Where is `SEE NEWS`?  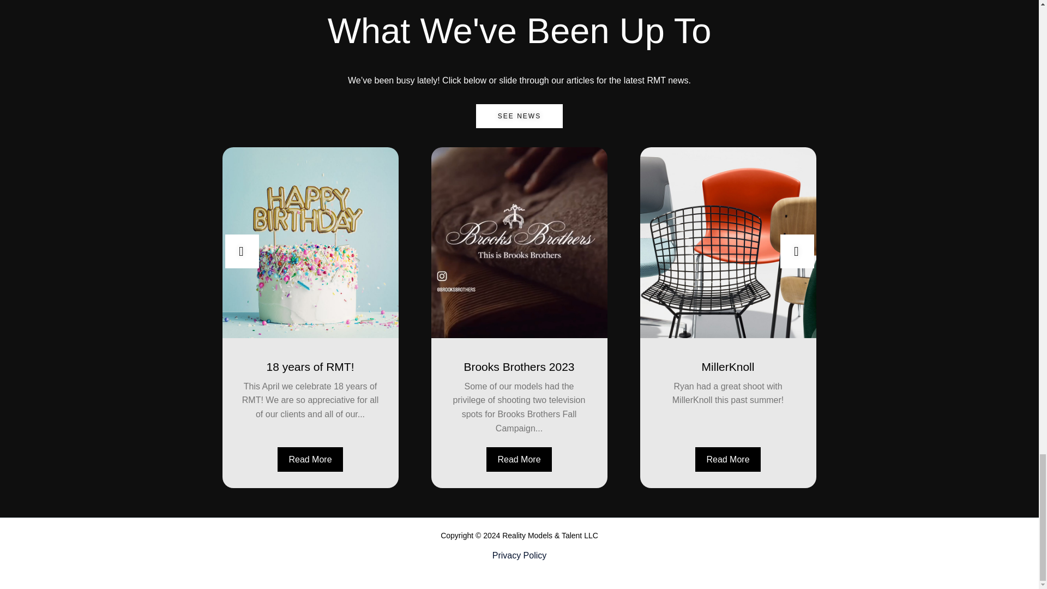
SEE NEWS is located at coordinates (519, 116).